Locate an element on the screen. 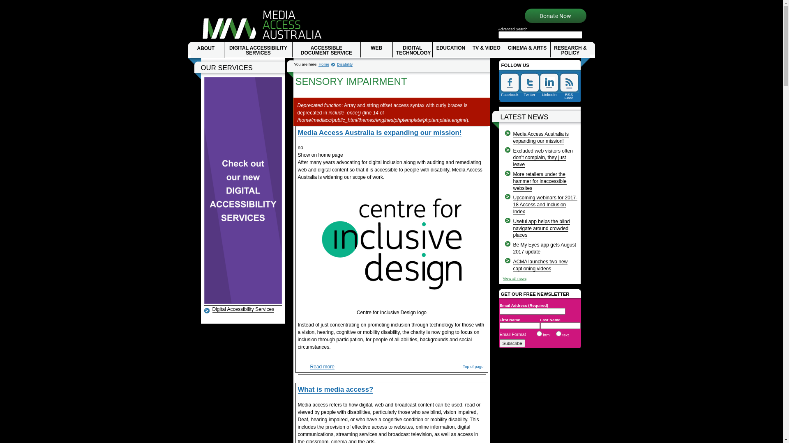  Useful app helps the blind navigate around crowded places is located at coordinates (541, 229).